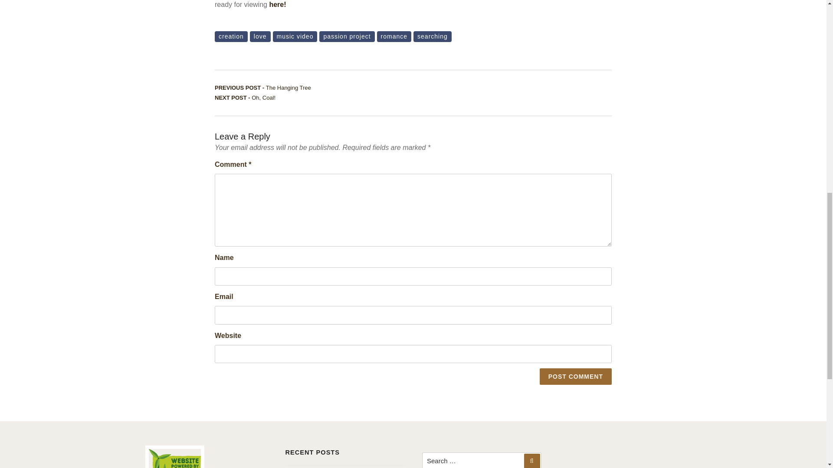 The image size is (833, 468). I want to click on creation, so click(575, 376).